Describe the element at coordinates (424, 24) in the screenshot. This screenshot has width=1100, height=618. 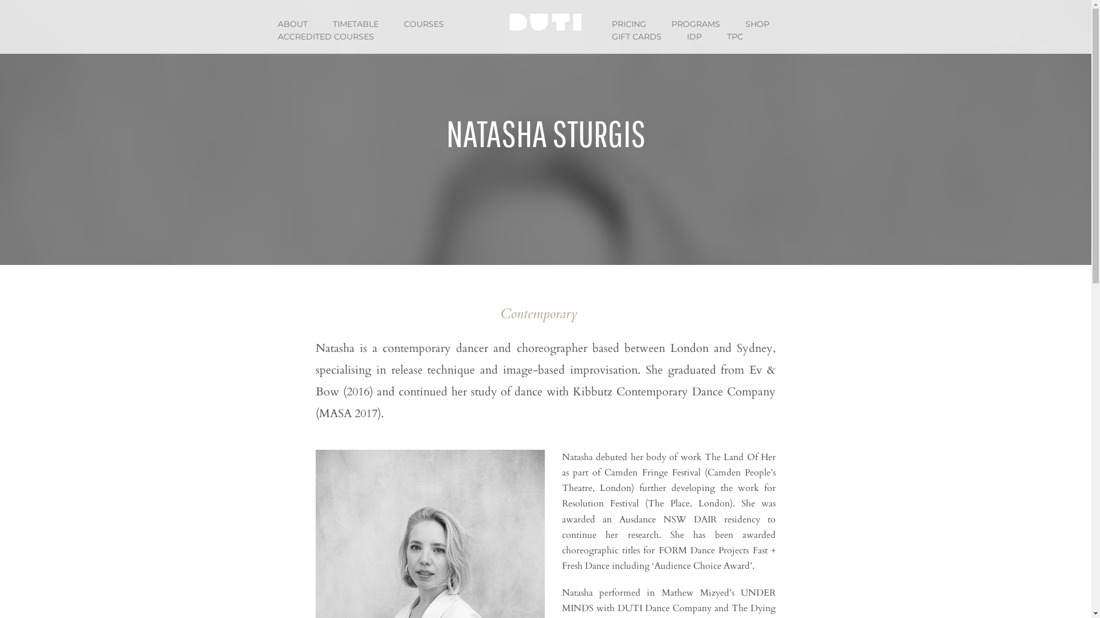
I see `COURSES` at that location.